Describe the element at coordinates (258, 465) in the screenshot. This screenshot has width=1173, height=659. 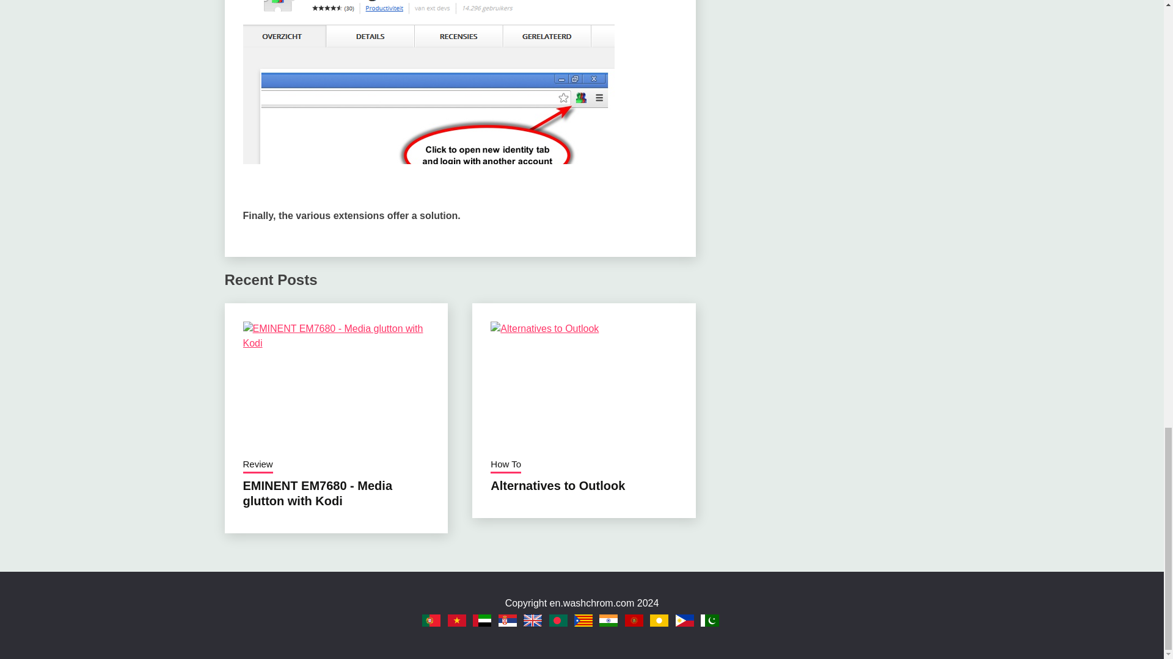
I see `Review` at that location.